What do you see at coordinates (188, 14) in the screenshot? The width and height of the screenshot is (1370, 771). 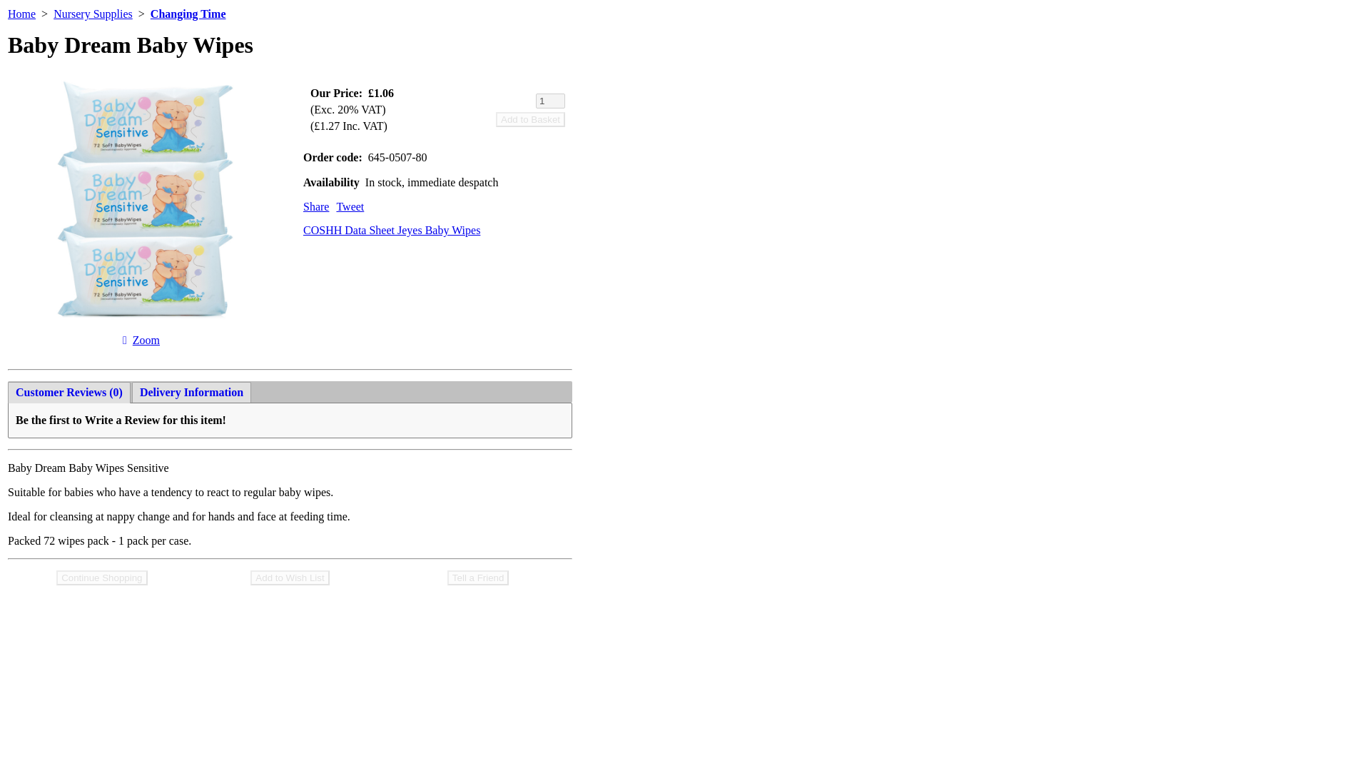 I see `Changing Time` at bounding box center [188, 14].